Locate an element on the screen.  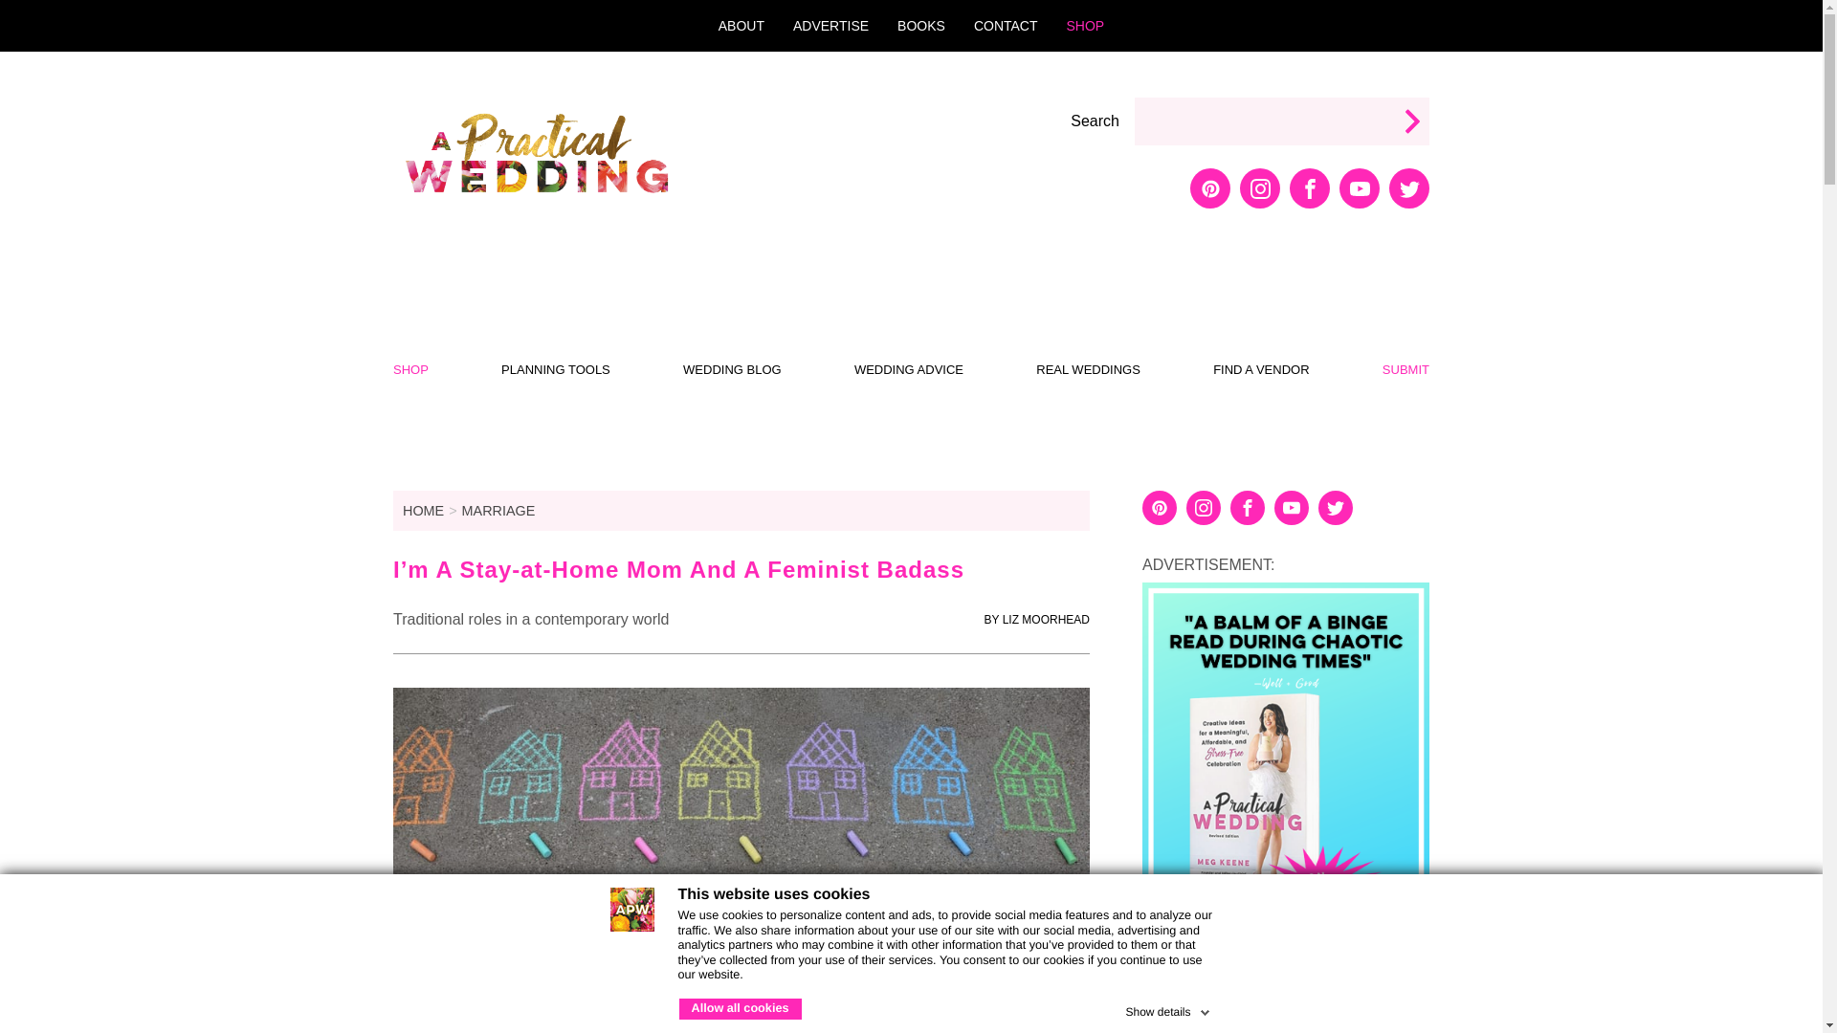
Show details is located at coordinates (1168, 1008).